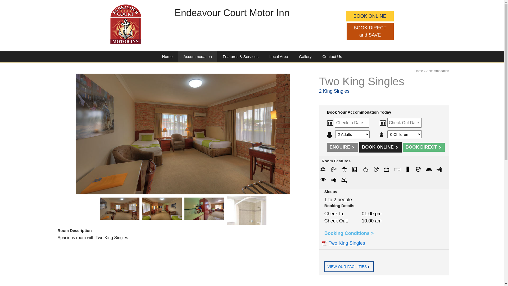 This screenshot has height=286, width=508. I want to click on Mini Bar, so click(355, 169).